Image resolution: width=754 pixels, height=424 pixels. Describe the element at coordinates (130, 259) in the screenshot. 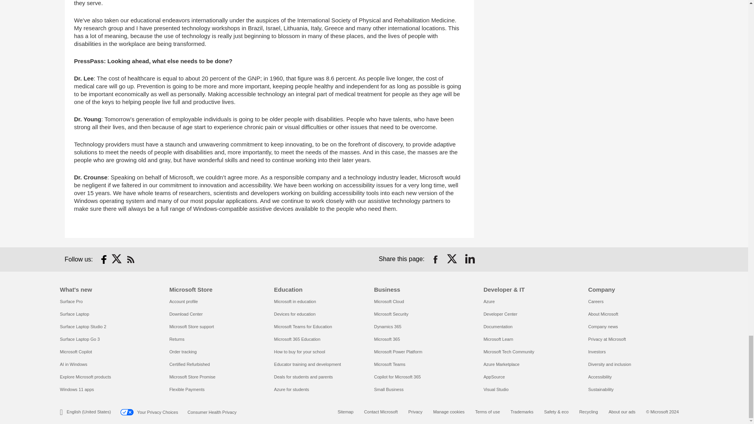

I see `RSS Subscription` at that location.